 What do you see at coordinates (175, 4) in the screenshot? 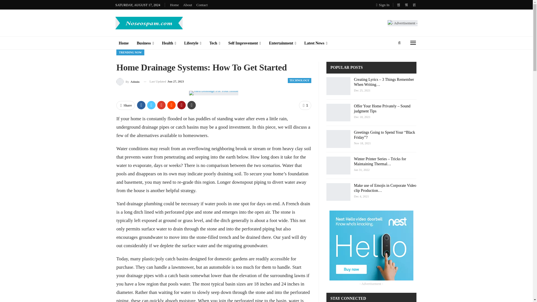
I see `Home` at bounding box center [175, 4].